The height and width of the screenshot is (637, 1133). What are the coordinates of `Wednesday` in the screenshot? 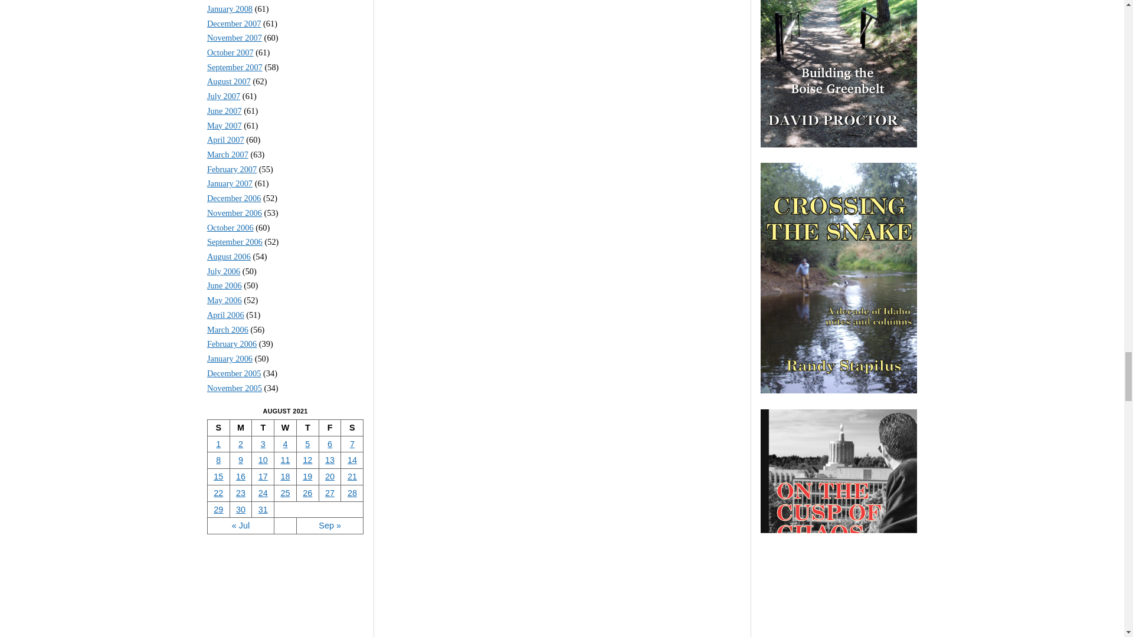 It's located at (286, 428).